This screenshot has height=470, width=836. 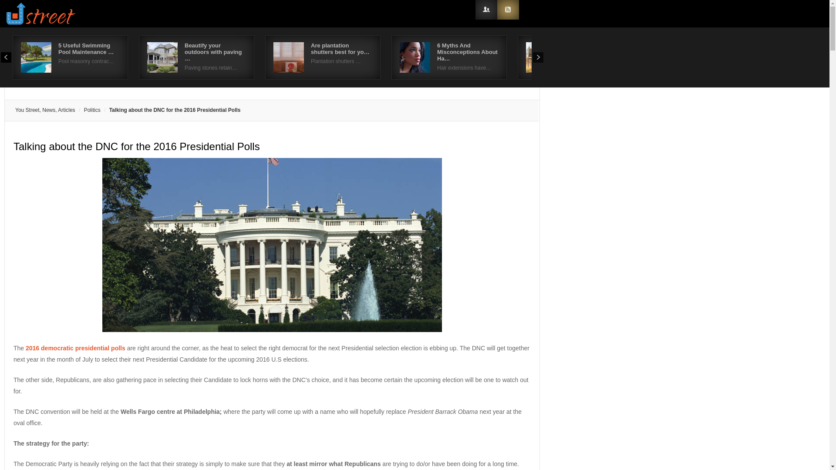 What do you see at coordinates (486, 10) in the screenshot?
I see `Login` at bounding box center [486, 10].